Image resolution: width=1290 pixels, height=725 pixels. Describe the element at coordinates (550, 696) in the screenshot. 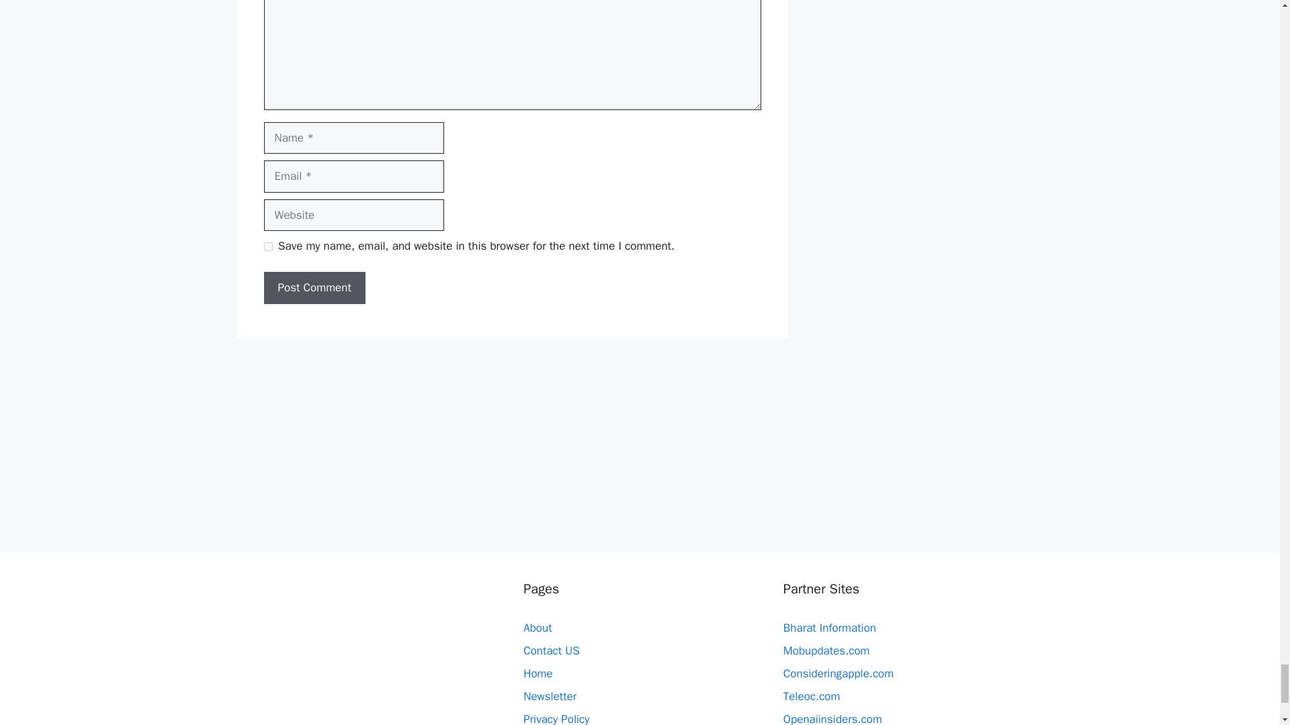

I see `Newsletter` at that location.